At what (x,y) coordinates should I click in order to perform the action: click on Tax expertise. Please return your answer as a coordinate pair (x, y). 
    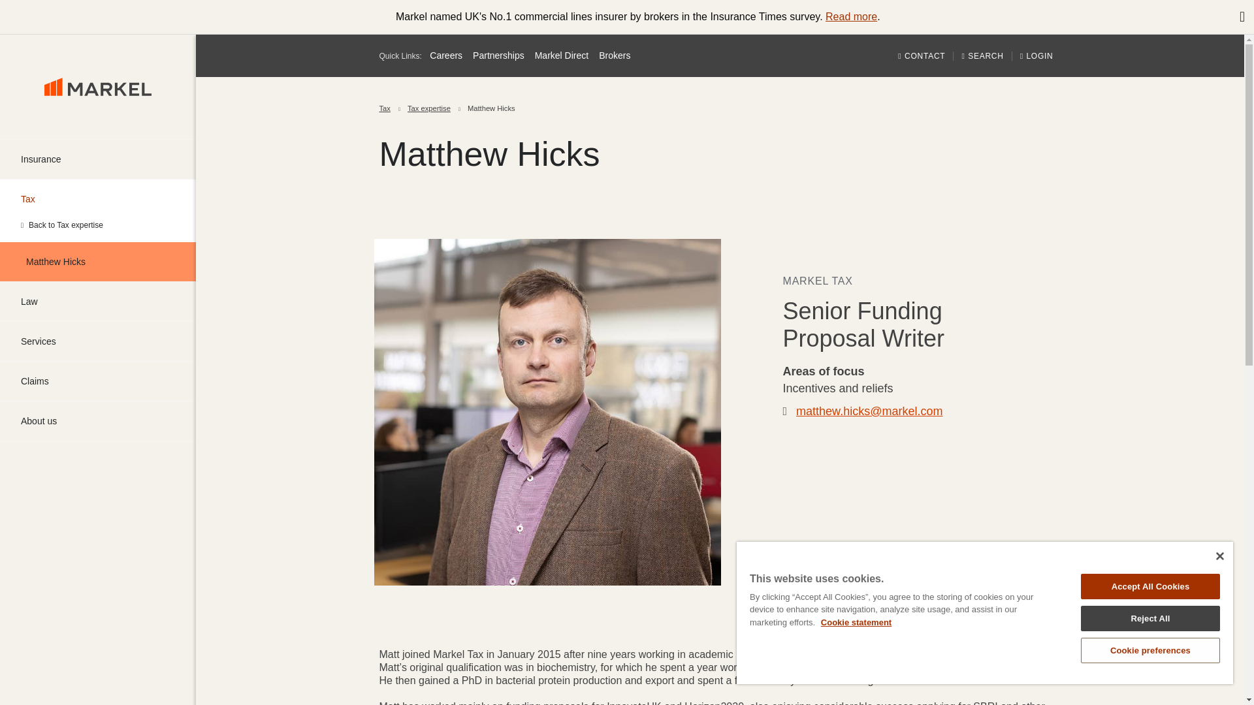
    Looking at the image, I should click on (428, 108).